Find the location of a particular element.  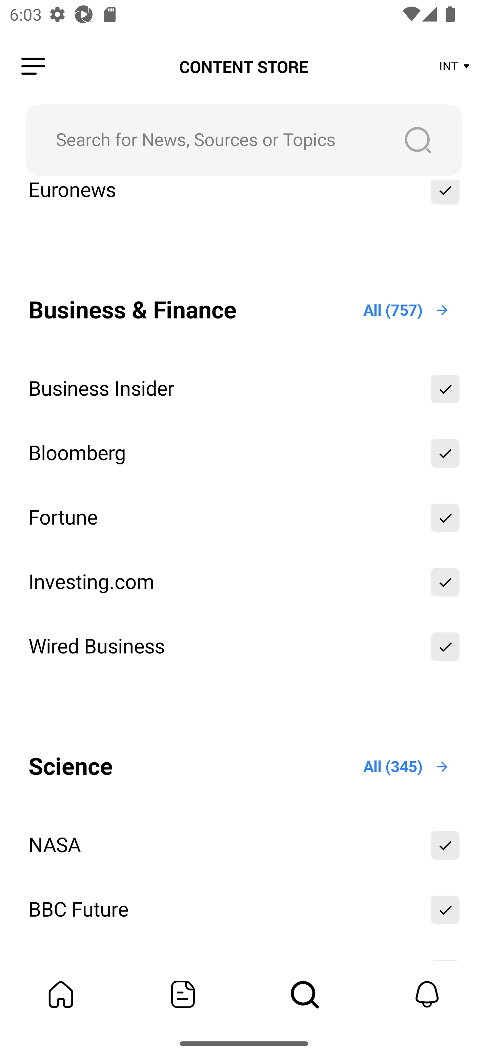

Investing.com Add To My Bundle is located at coordinates (244, 582).